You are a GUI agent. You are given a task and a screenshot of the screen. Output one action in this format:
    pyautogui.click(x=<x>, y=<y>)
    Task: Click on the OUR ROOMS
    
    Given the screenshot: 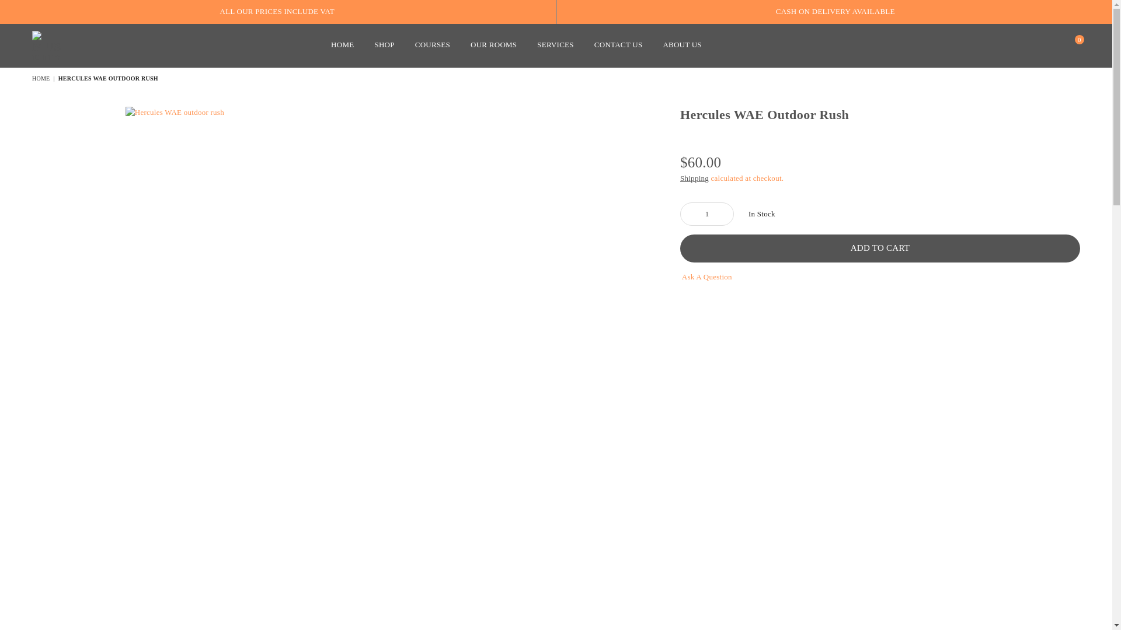 What is the action you would take?
    pyautogui.click(x=494, y=45)
    